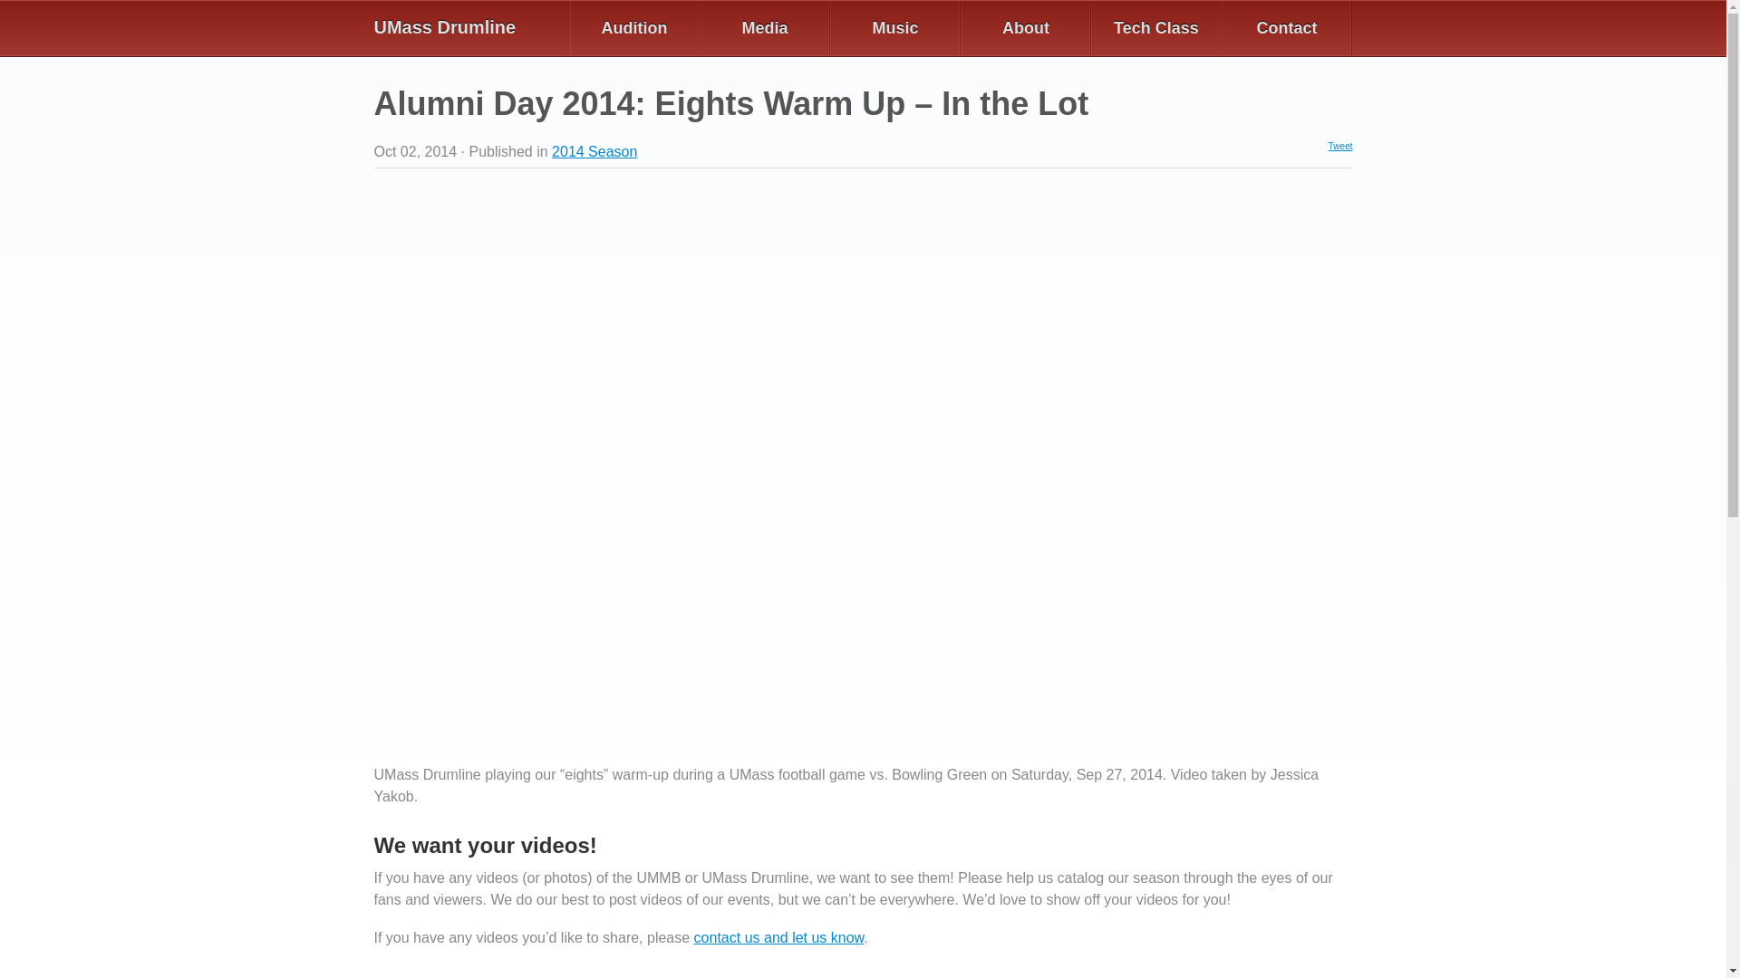 This screenshot has height=978, width=1740. Describe the element at coordinates (1286, 28) in the screenshot. I see `Contact` at that location.